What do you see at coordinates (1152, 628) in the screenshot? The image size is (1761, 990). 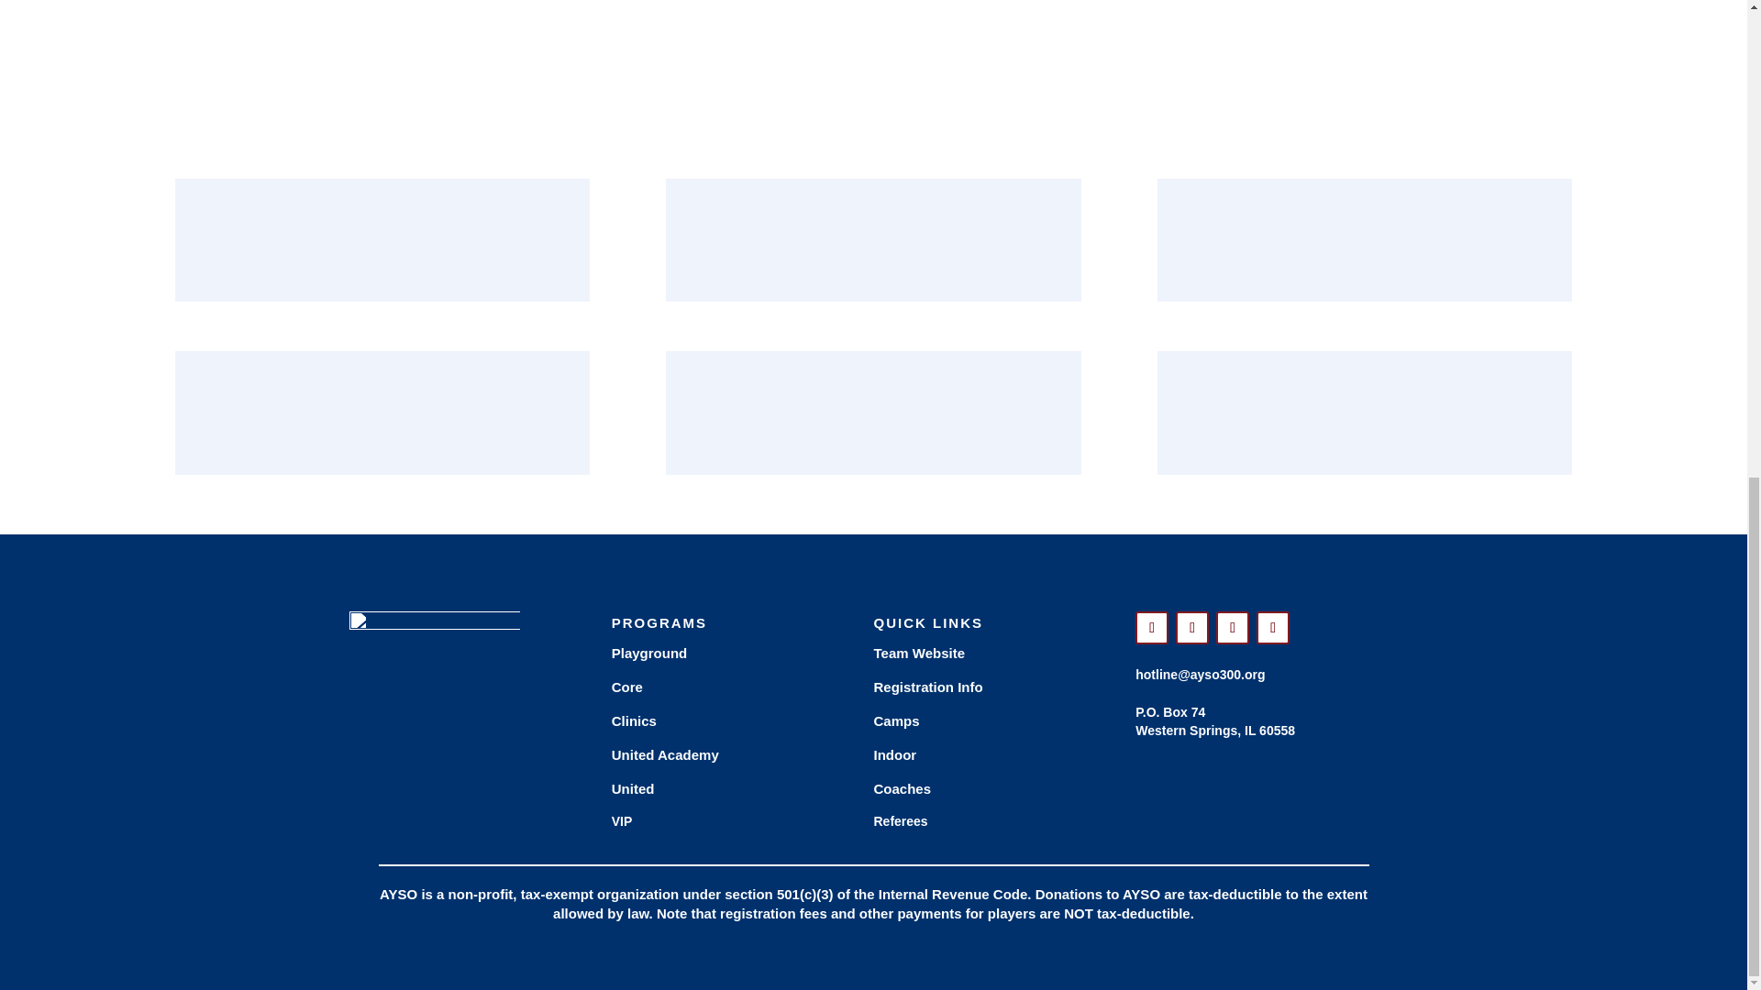 I see `Follow on Facebook` at bounding box center [1152, 628].